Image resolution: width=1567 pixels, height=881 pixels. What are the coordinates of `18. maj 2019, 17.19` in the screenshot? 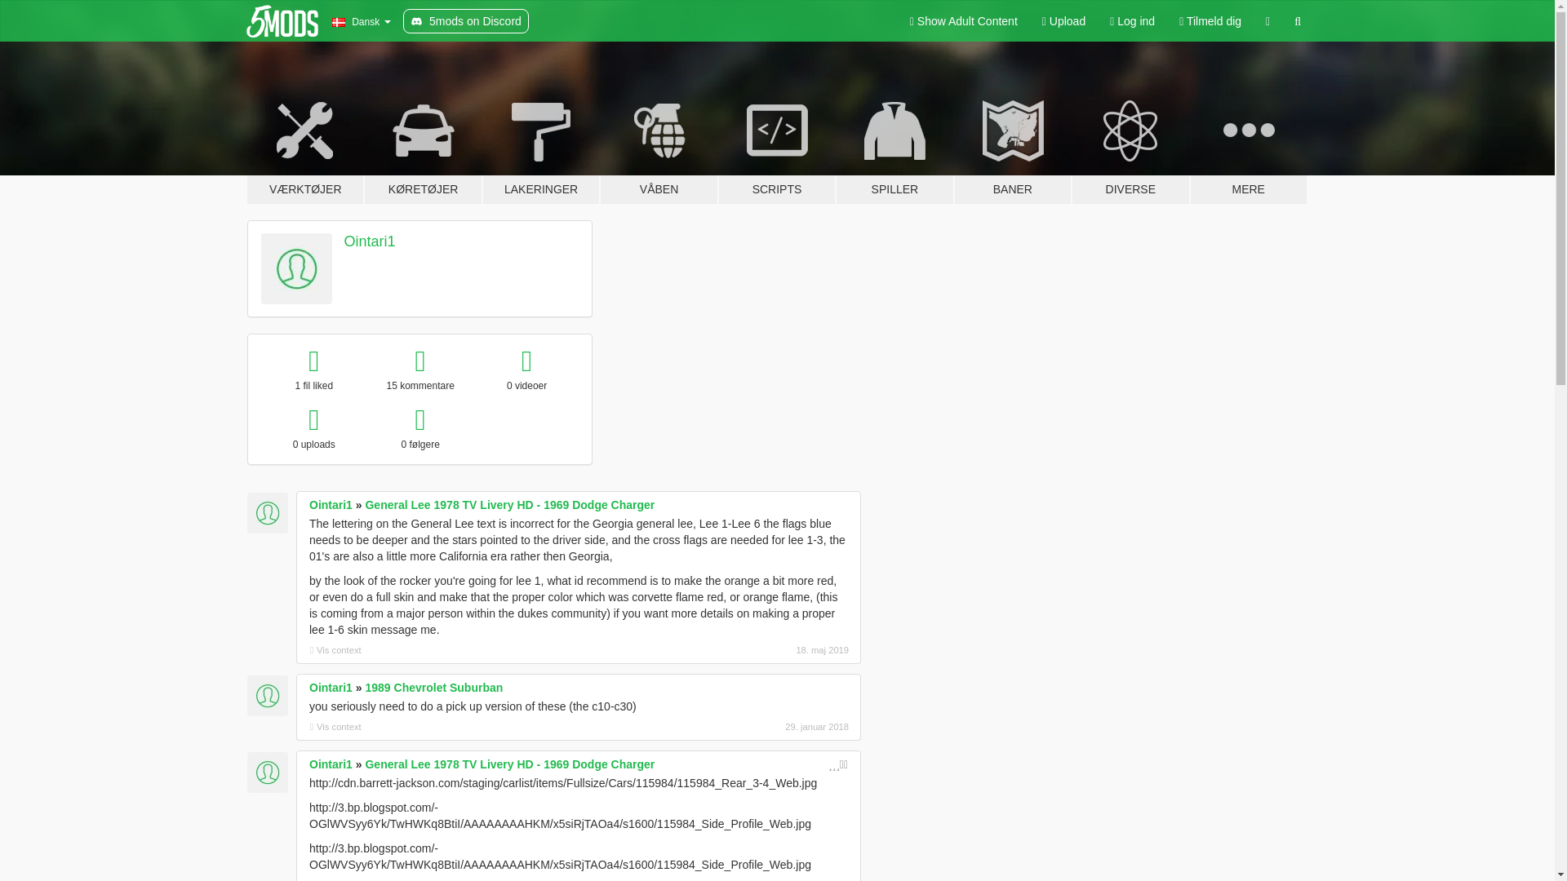 It's located at (762, 649).